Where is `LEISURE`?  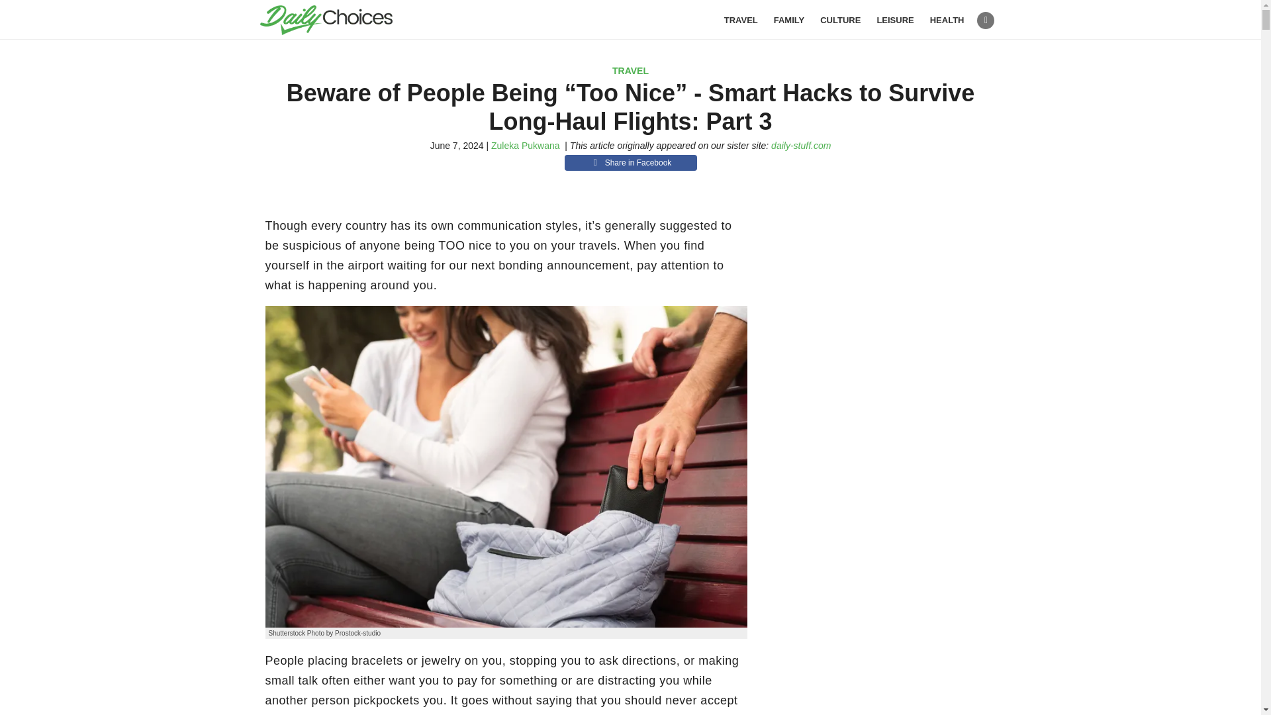
LEISURE is located at coordinates (895, 20).